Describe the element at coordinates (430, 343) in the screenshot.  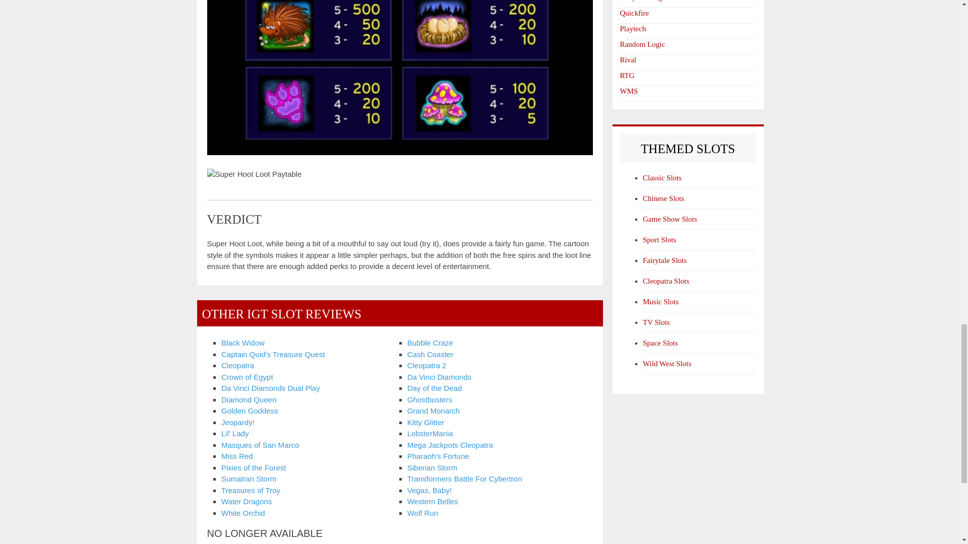
I see `Bubble Craze` at that location.